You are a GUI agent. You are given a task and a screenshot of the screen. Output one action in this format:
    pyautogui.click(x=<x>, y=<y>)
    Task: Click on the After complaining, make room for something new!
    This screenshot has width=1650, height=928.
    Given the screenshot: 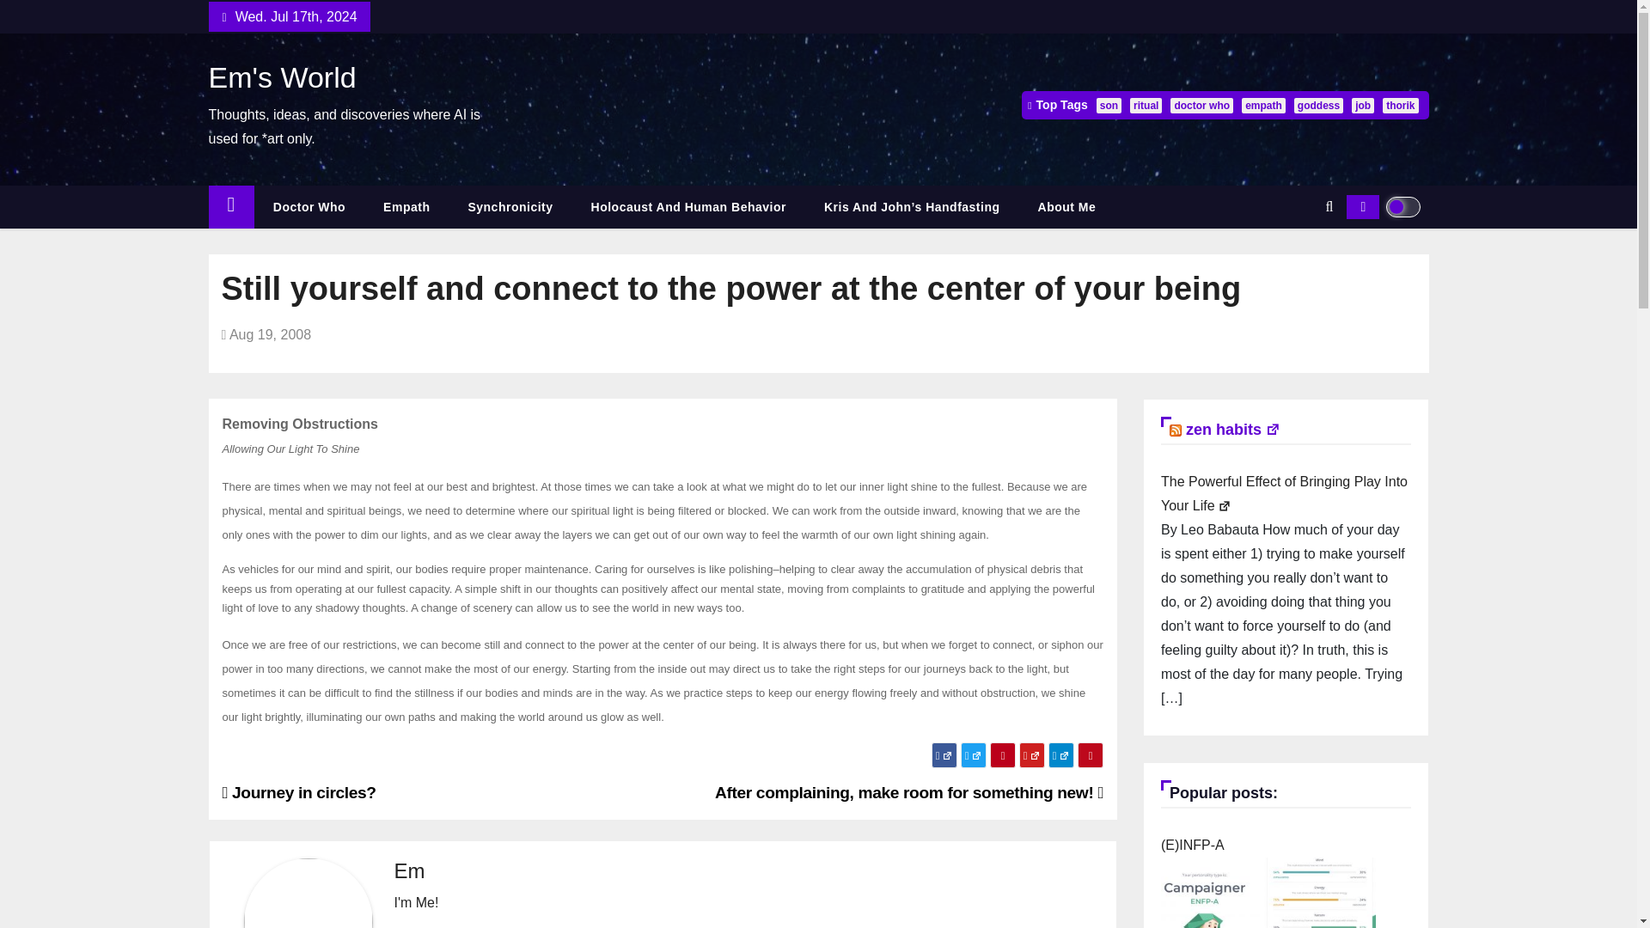 What is the action you would take?
    pyautogui.click(x=909, y=792)
    